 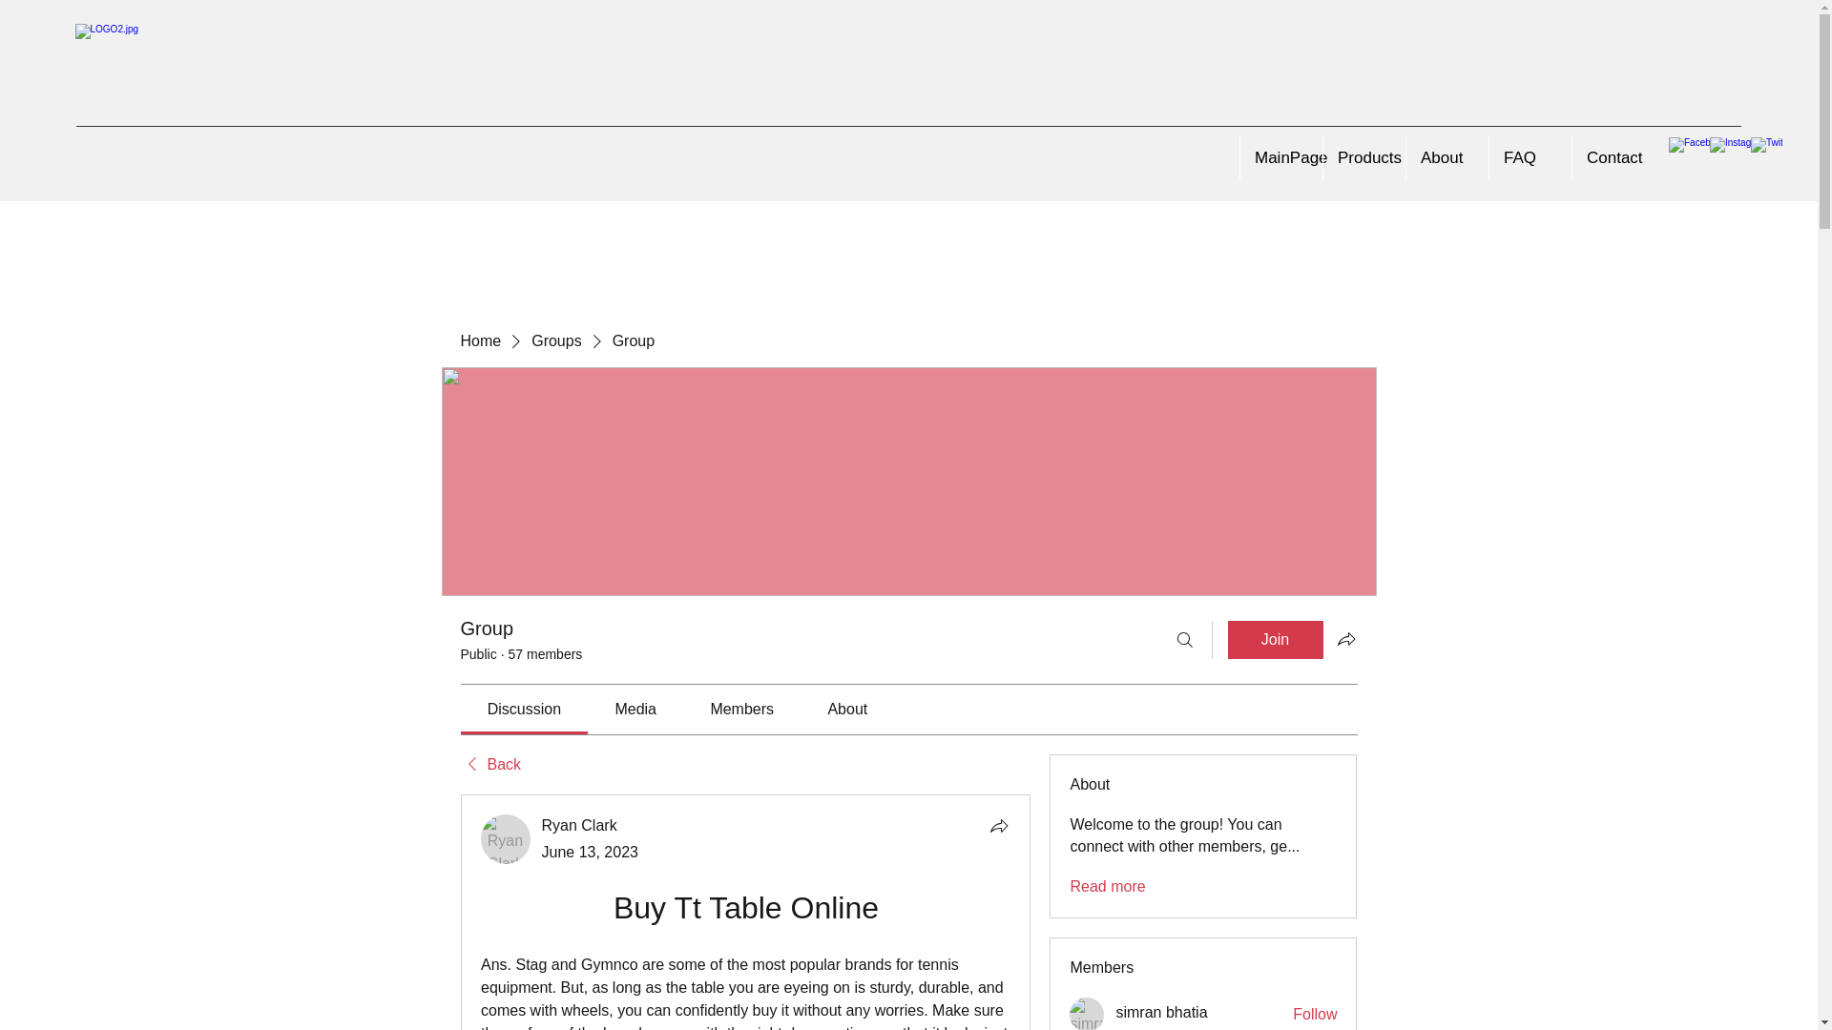 What do you see at coordinates (489, 765) in the screenshot?
I see `Back` at bounding box center [489, 765].